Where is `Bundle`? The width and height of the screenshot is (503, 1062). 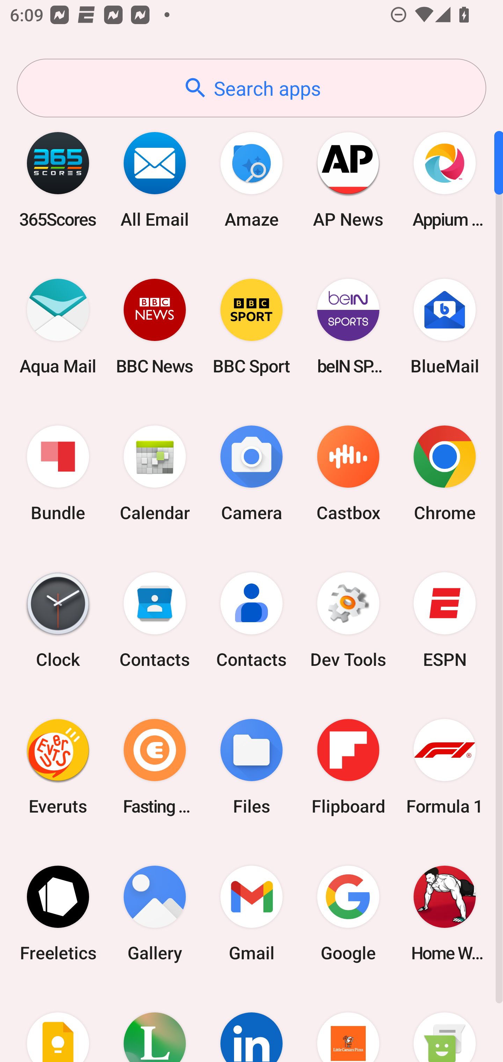
Bundle is located at coordinates (58, 474).